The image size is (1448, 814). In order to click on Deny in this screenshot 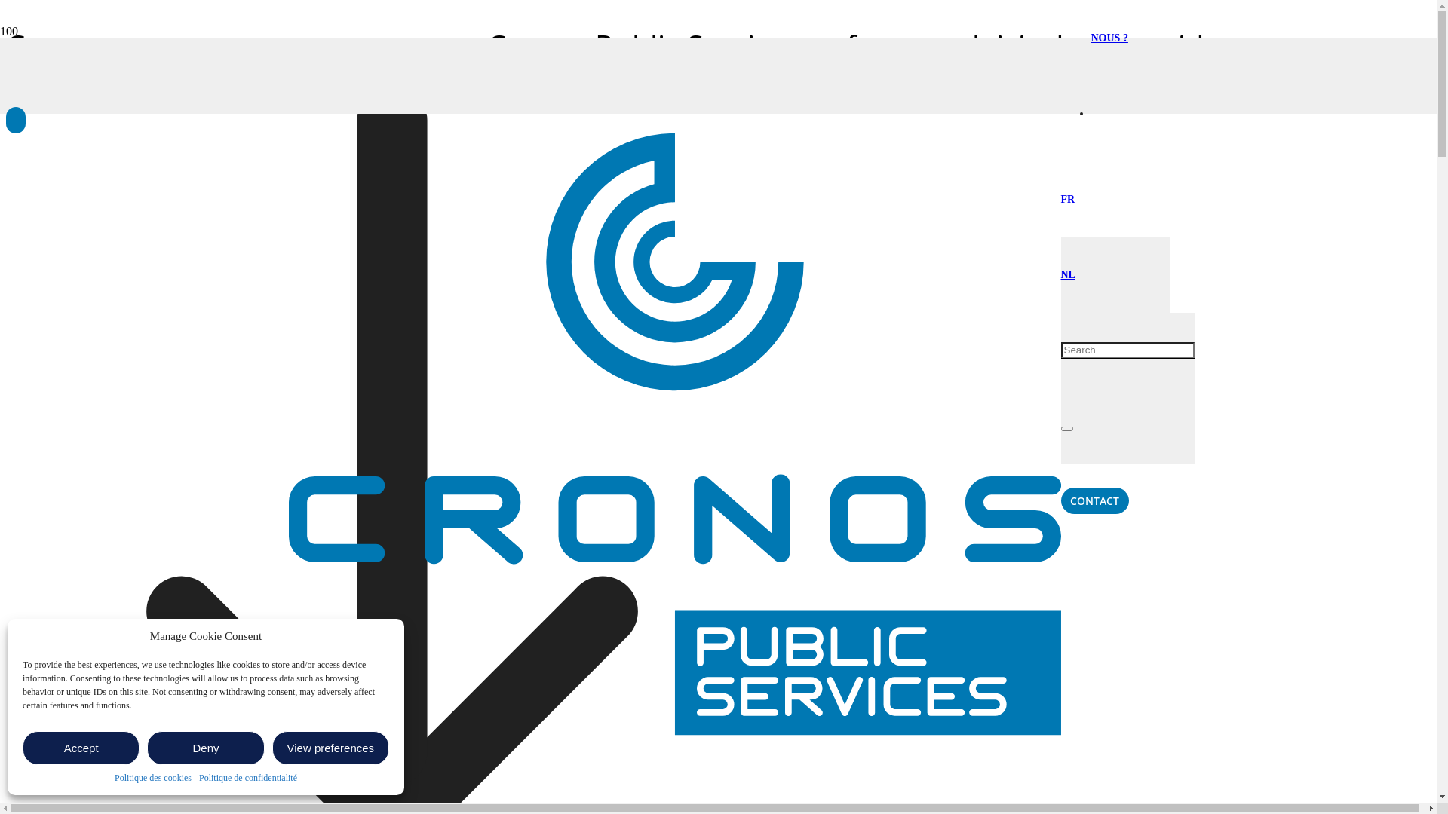, I will do `click(205, 748)`.